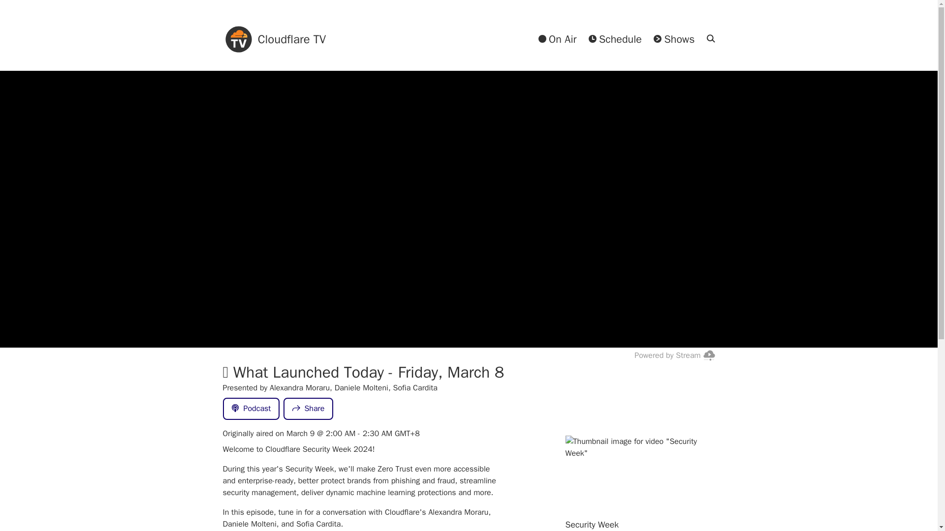  Describe the element at coordinates (674, 39) in the screenshot. I see `Shows` at that location.